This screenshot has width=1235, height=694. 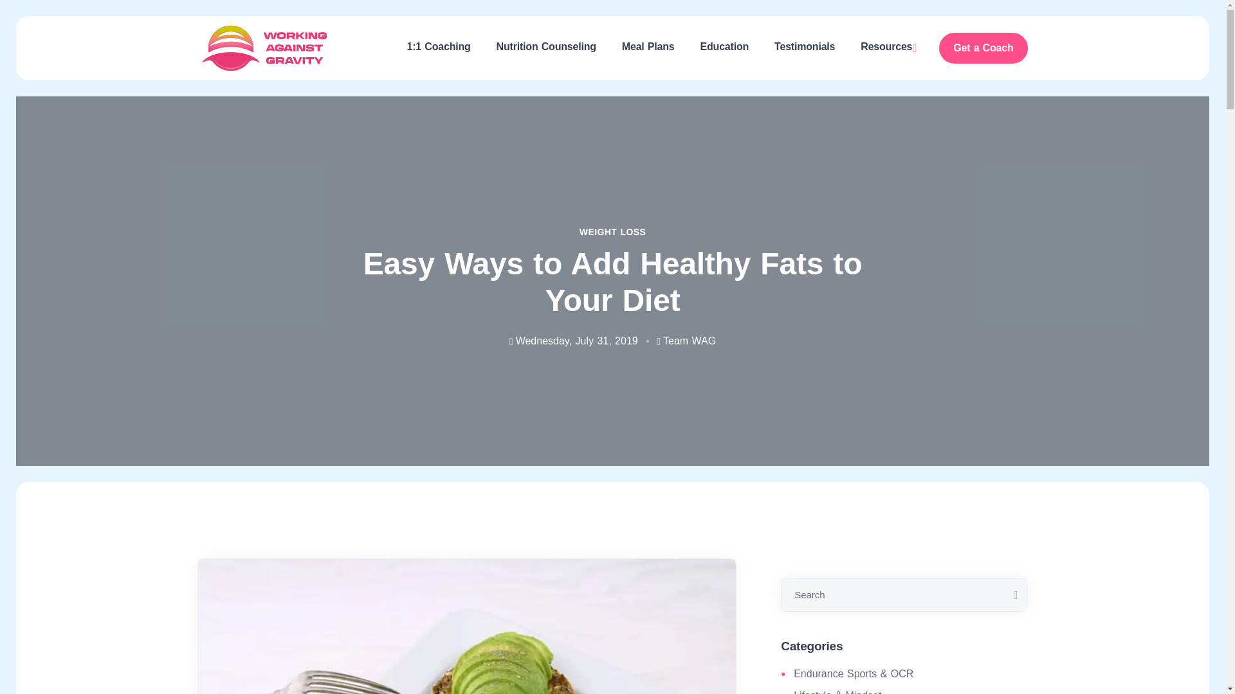 I want to click on Testimonials, so click(x=804, y=46).